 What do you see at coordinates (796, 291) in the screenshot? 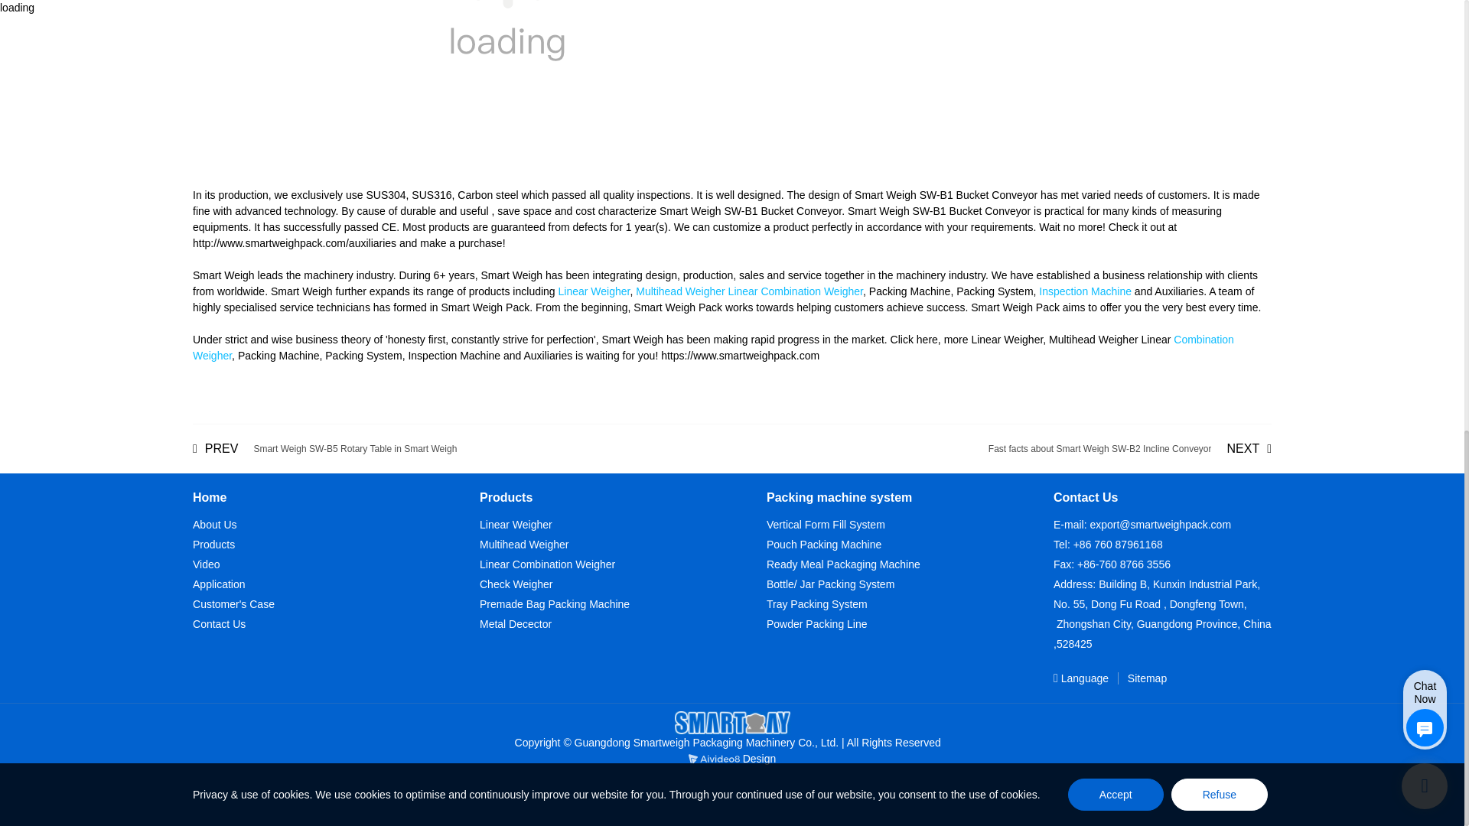
I see `Linear Combination Weigher` at bounding box center [796, 291].